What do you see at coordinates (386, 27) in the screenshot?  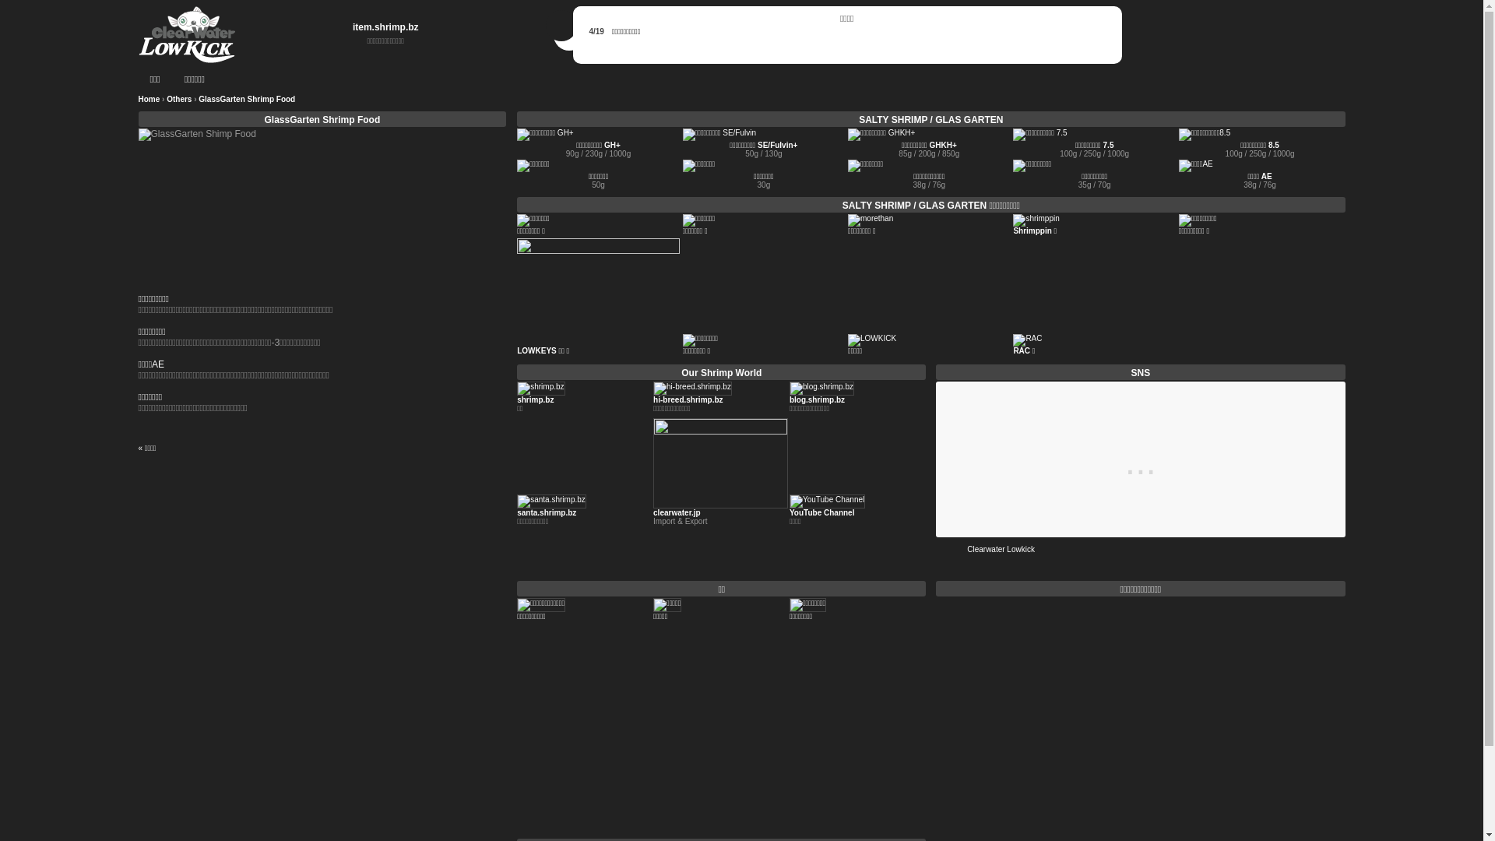 I see `item.shrimp.bz` at bounding box center [386, 27].